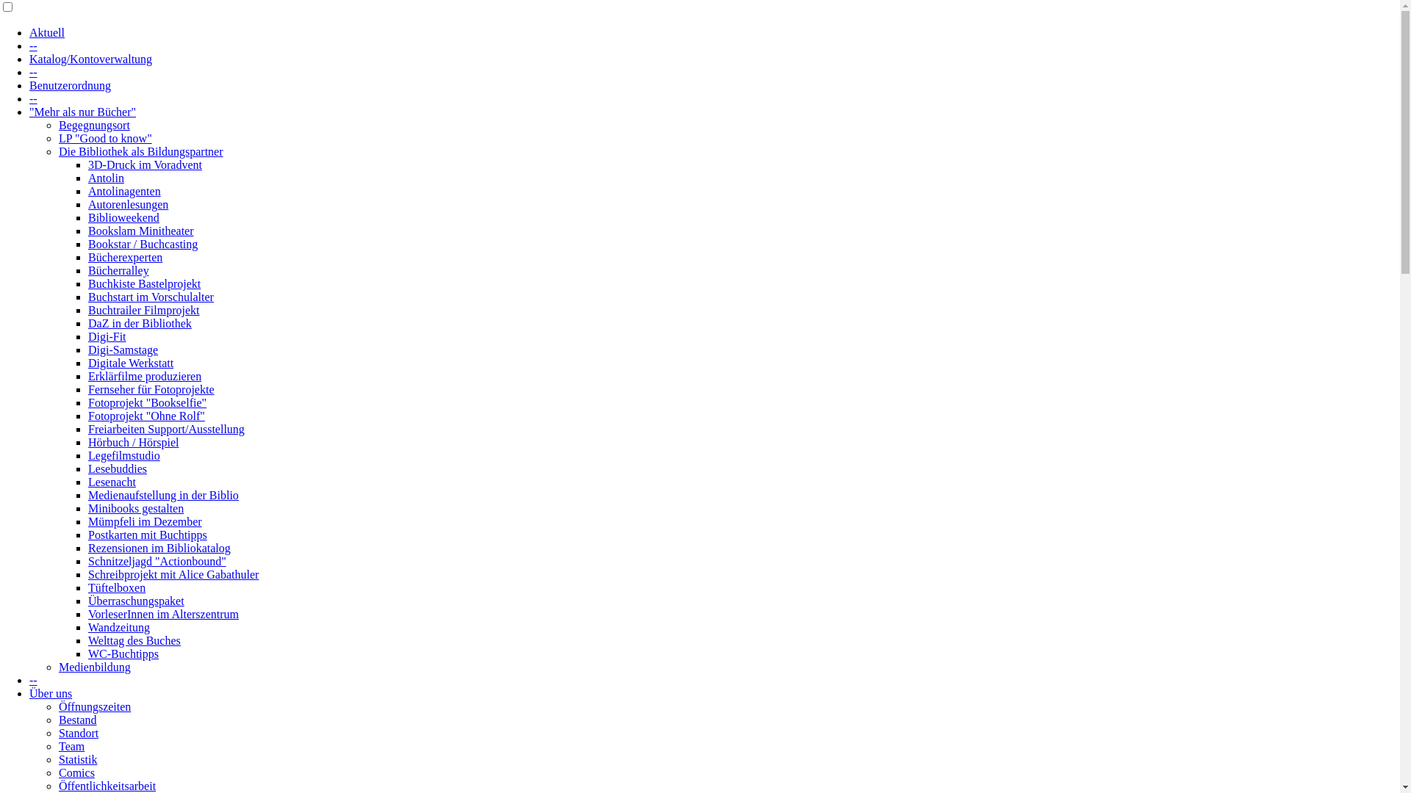 The width and height of the screenshot is (1411, 793). I want to click on Standort, so click(79, 733).